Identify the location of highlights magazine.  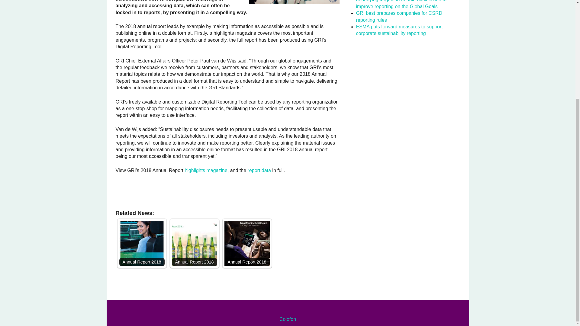
(206, 170).